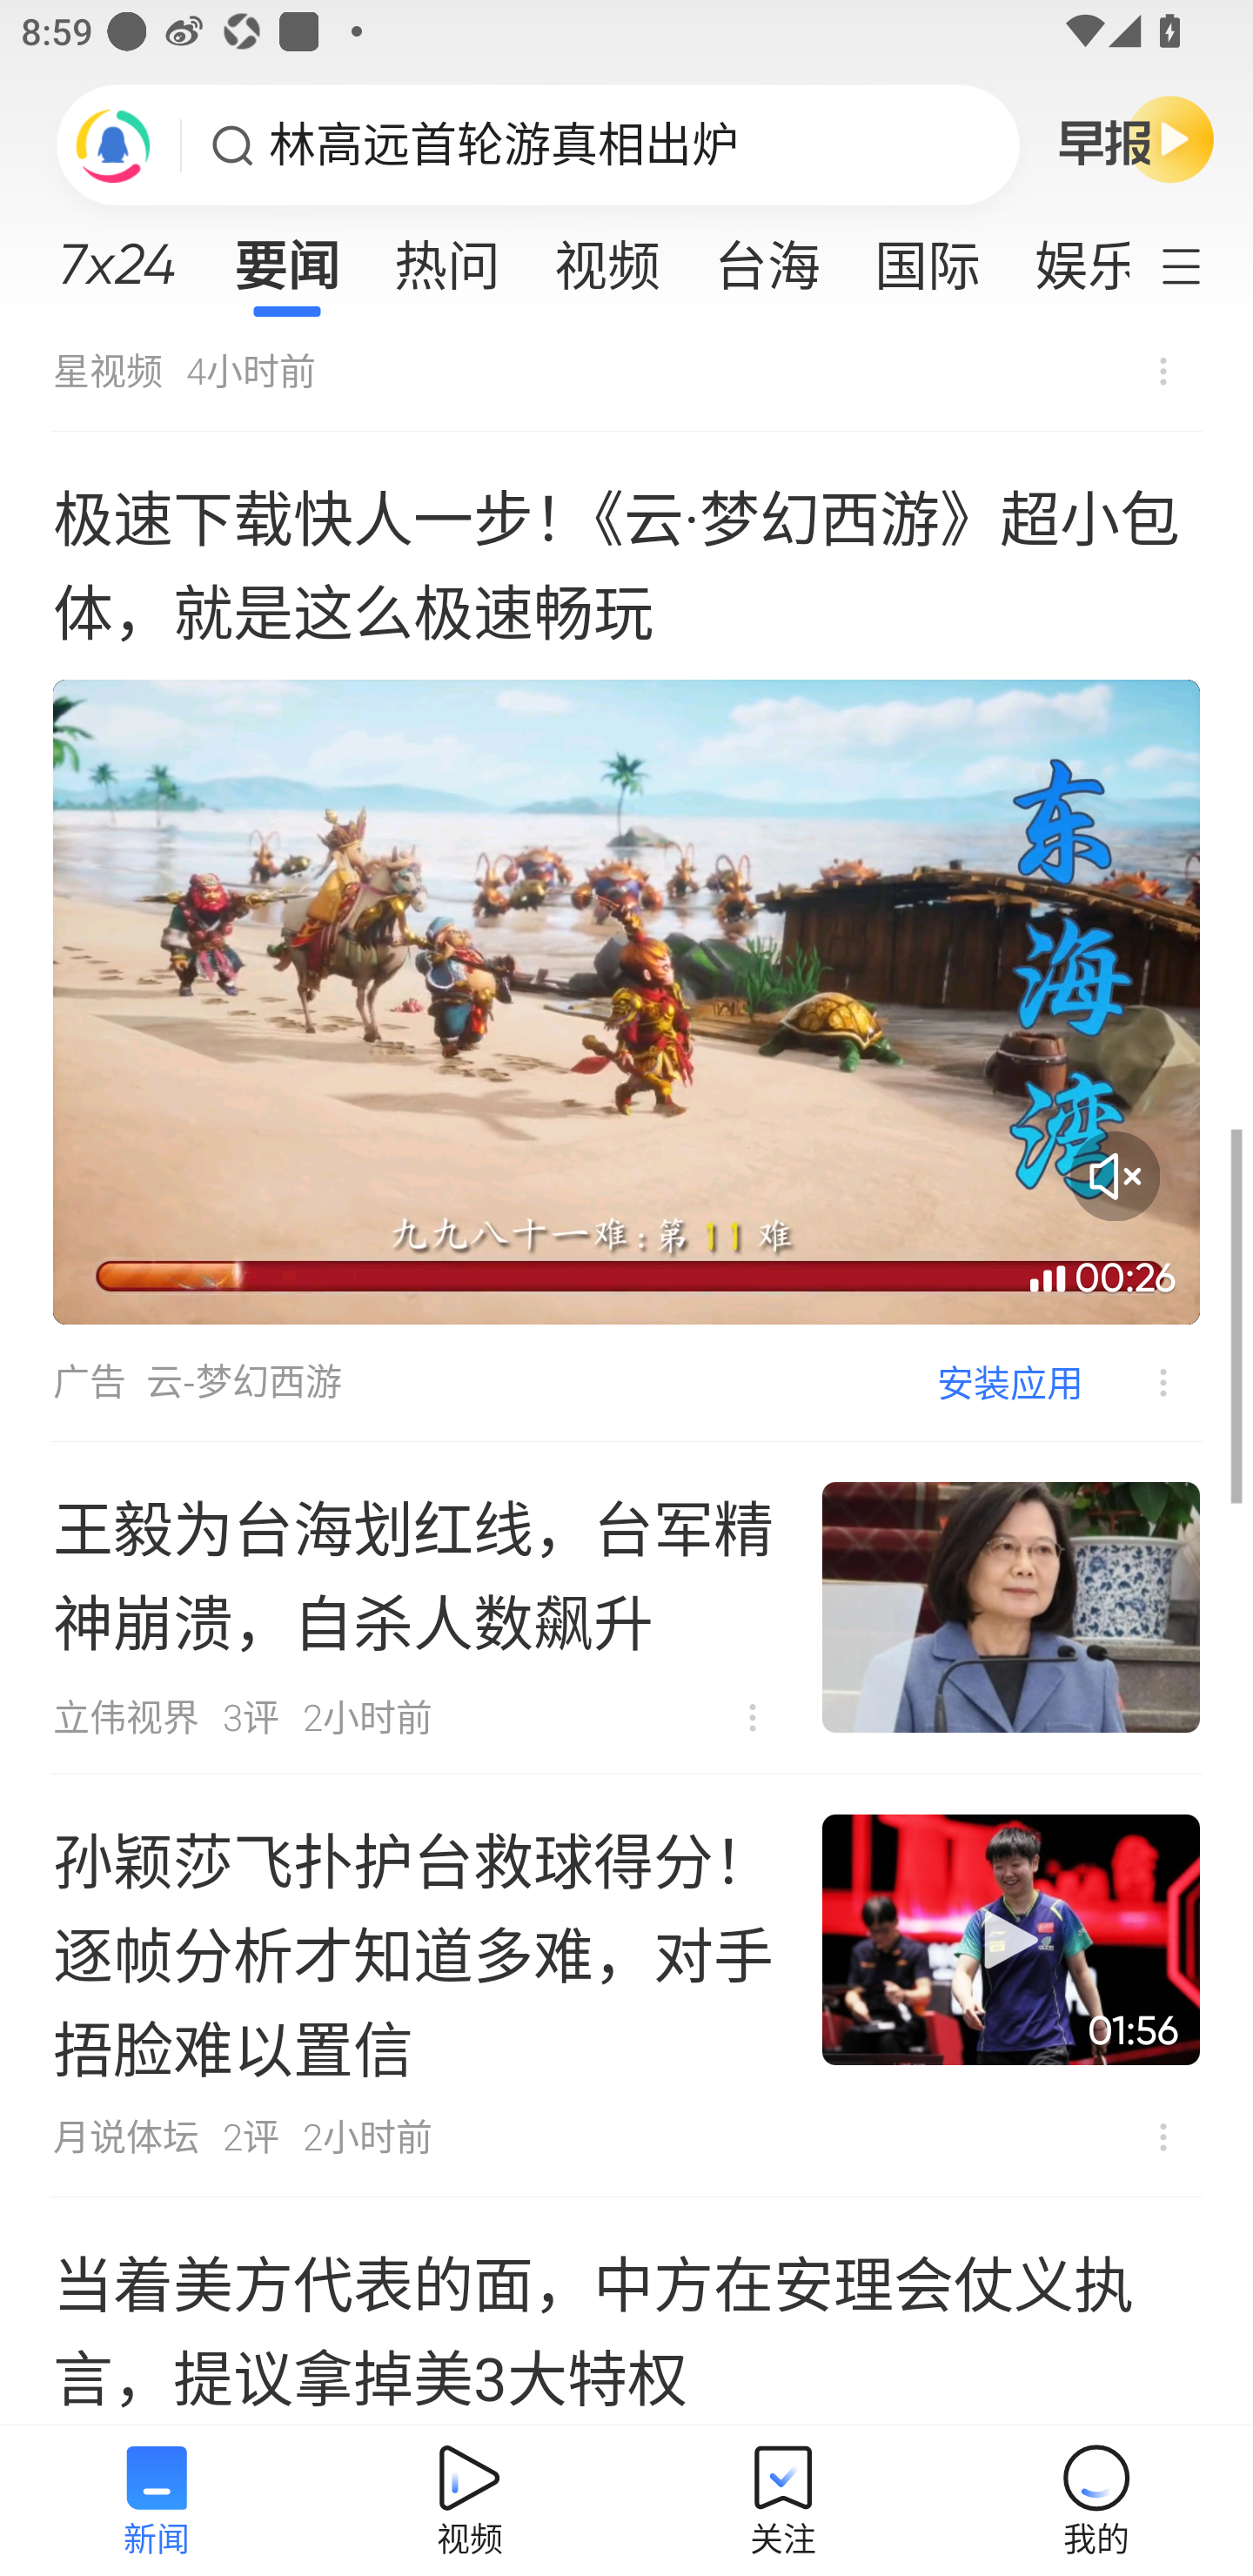 The width and height of the screenshot is (1253, 2576). Describe the element at coordinates (1068, 256) in the screenshot. I see `娱乐` at that location.